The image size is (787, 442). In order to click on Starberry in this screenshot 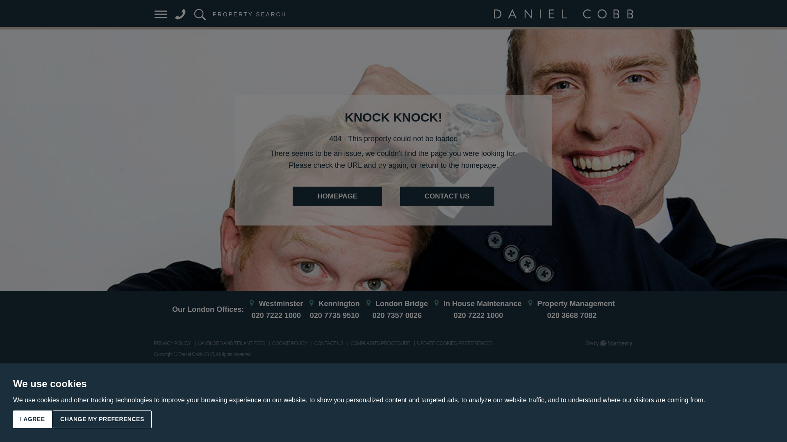, I will do `click(616, 343)`.